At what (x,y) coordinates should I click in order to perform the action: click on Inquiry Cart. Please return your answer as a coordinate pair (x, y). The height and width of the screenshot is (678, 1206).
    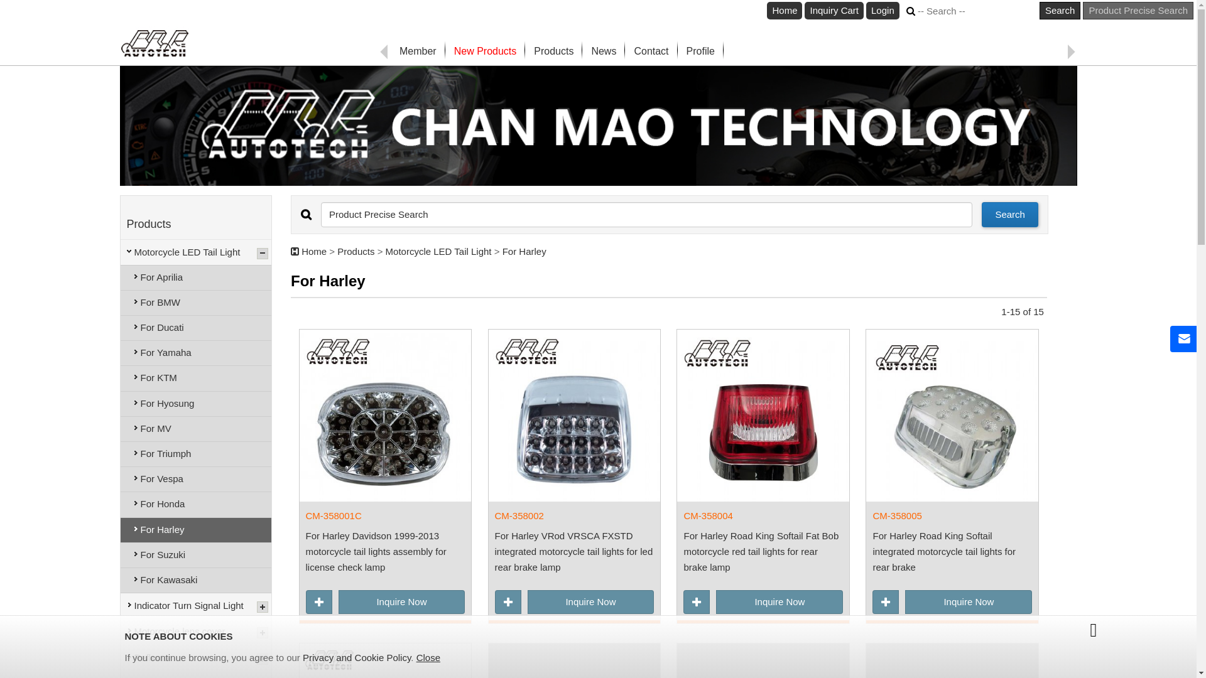
    Looking at the image, I should click on (834, 11).